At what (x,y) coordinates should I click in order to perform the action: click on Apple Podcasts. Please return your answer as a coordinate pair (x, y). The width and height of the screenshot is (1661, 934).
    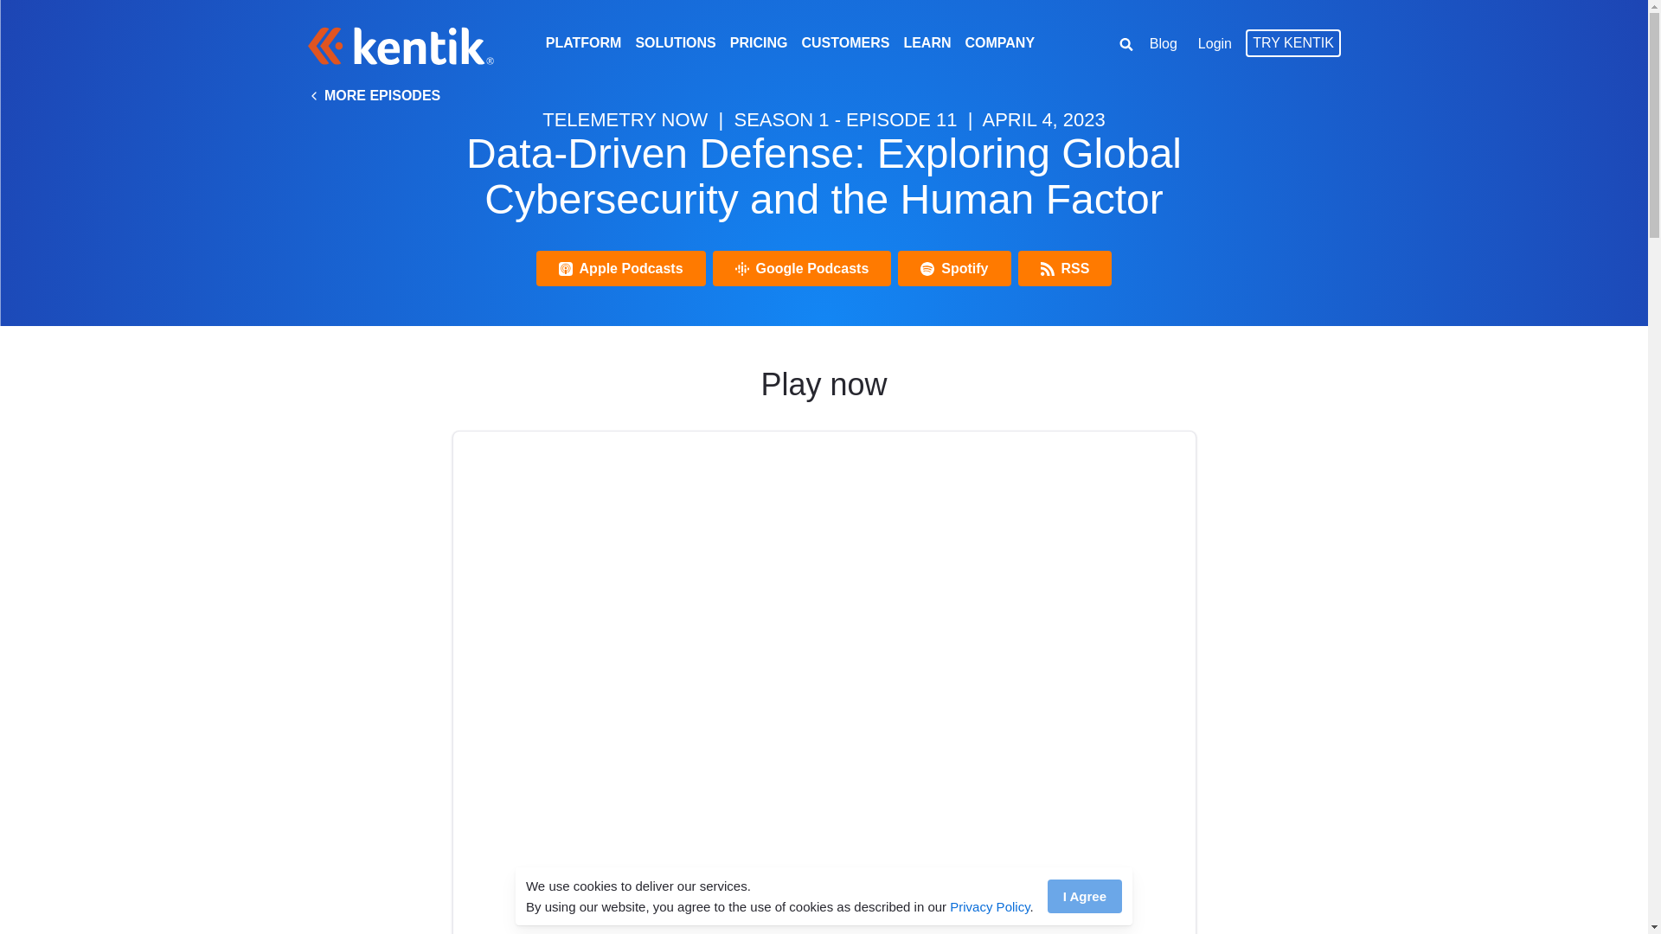
    Looking at the image, I should click on (621, 268).